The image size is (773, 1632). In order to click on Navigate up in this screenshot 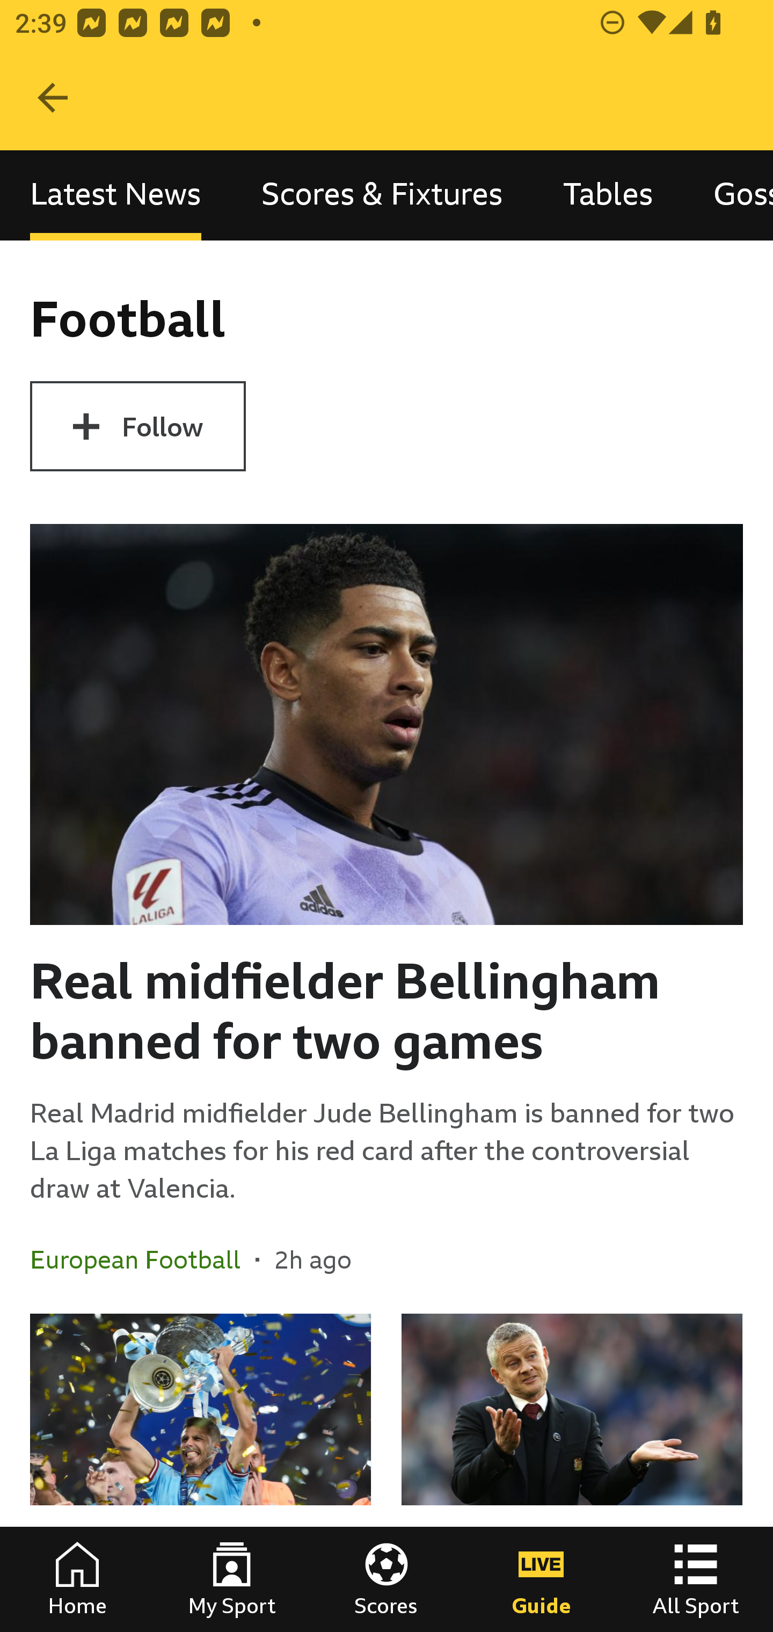, I will do `click(53, 98)`.